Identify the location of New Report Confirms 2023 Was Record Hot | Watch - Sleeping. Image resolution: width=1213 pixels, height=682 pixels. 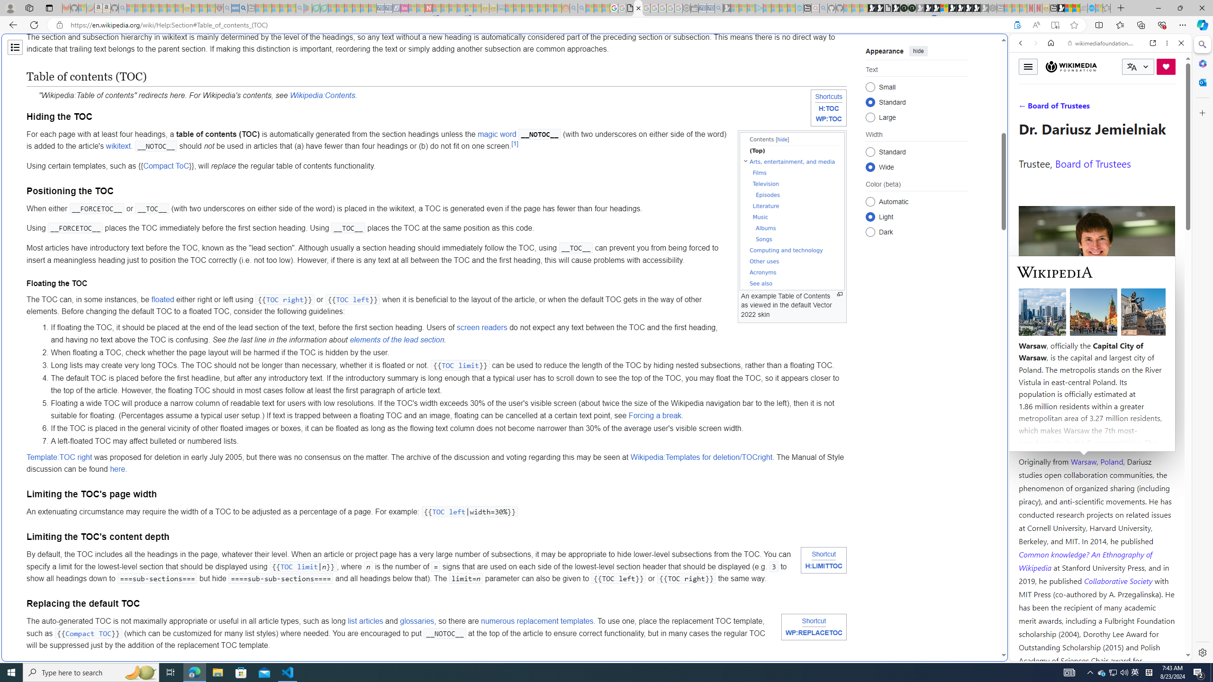
(163, 8).